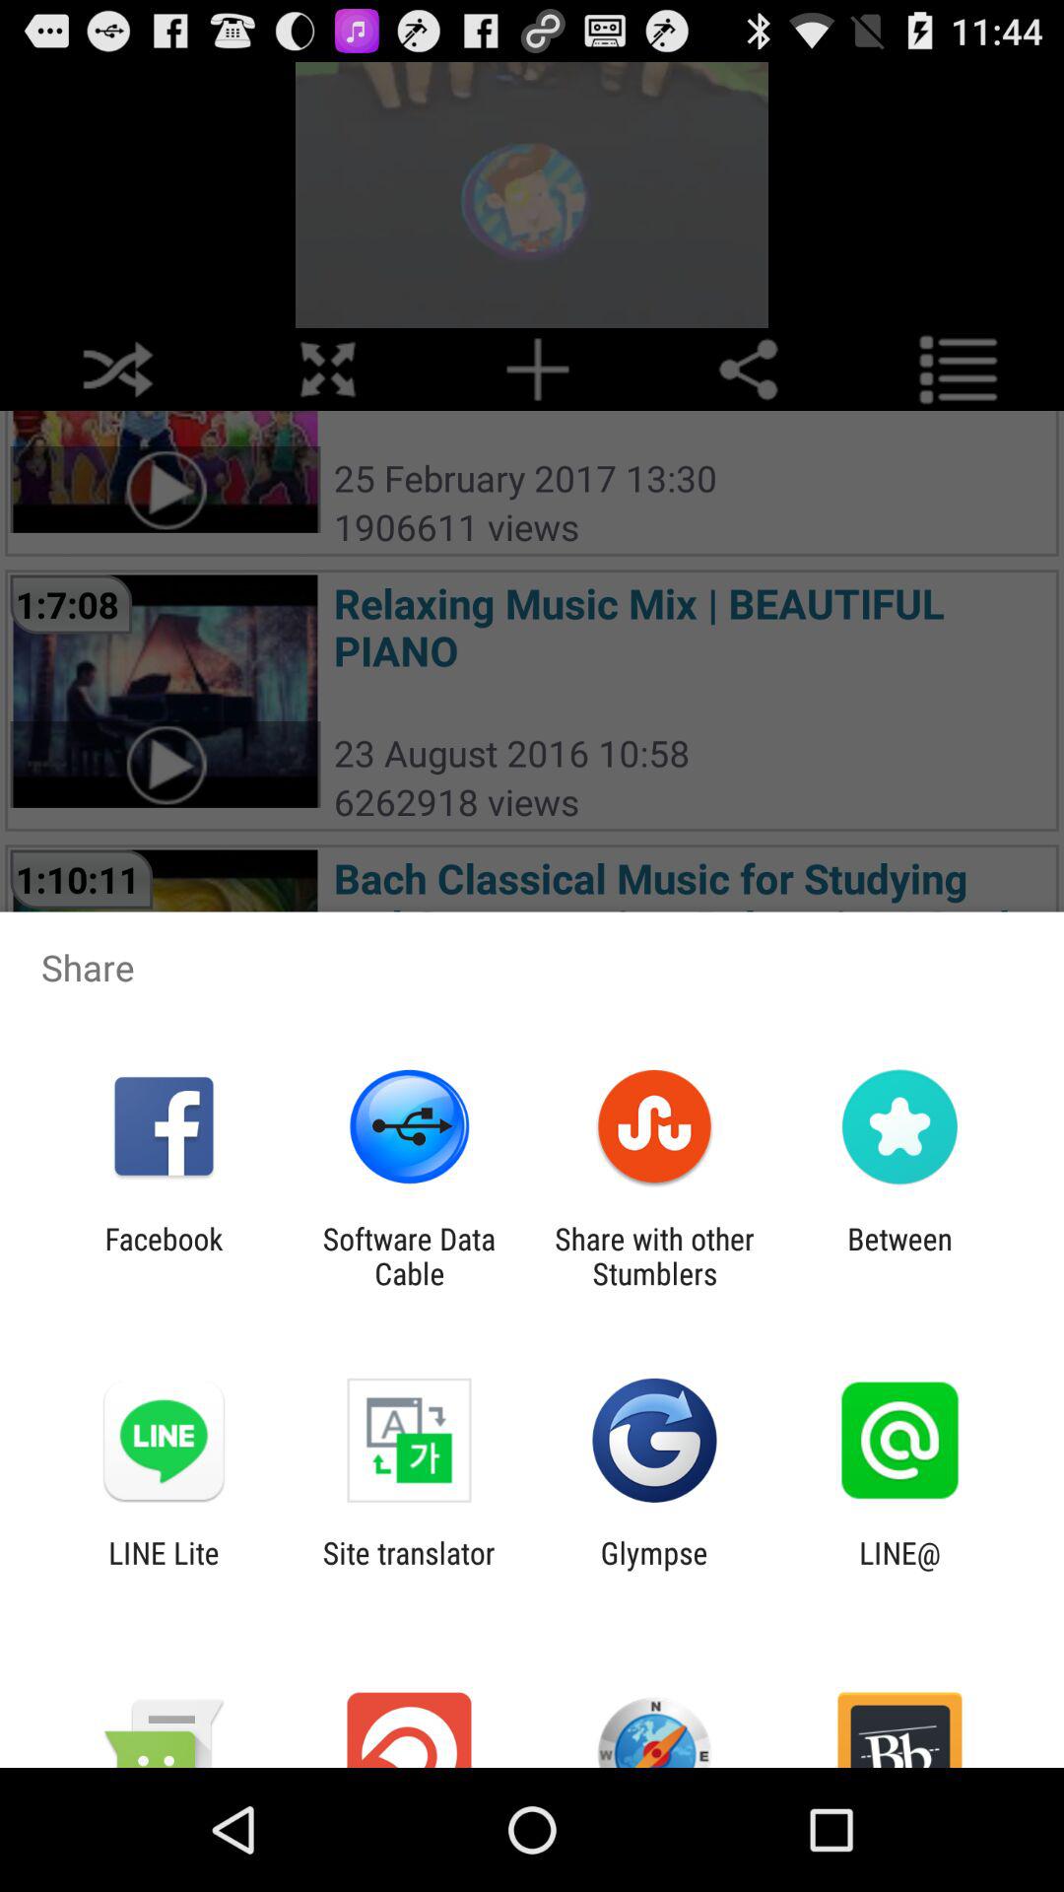  What do you see at coordinates (654, 1255) in the screenshot?
I see `launch the icon to the right of software data cable` at bounding box center [654, 1255].